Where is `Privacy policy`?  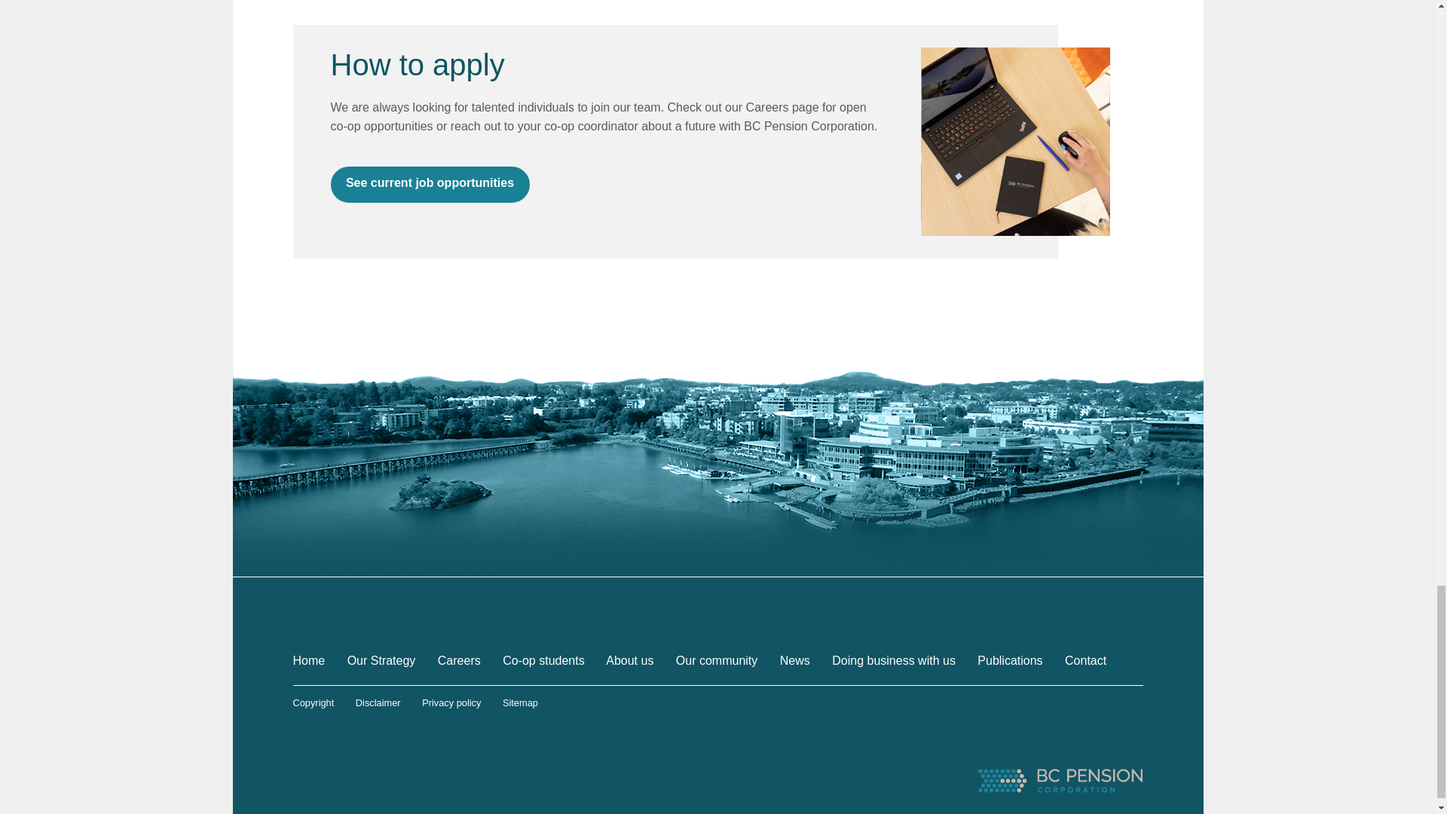 Privacy policy is located at coordinates (451, 702).